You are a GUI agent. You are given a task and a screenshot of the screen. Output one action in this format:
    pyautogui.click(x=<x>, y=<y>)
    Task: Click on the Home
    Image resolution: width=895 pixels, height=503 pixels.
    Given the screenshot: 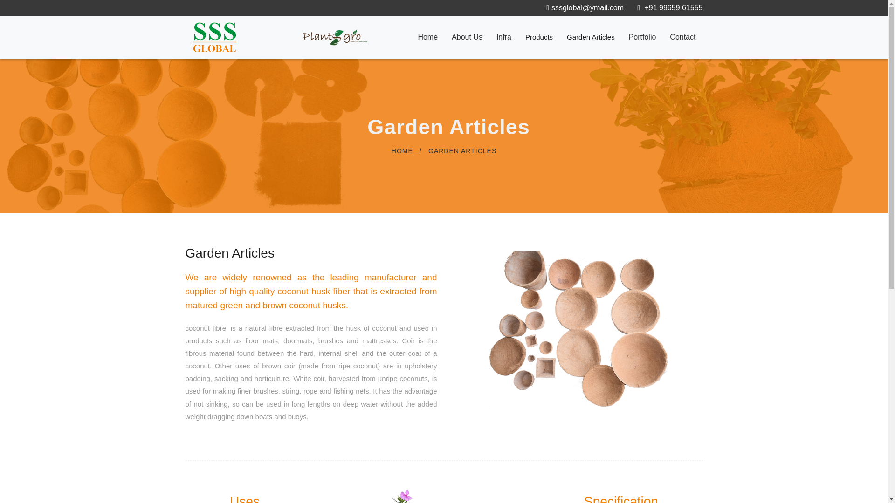 What is the action you would take?
    pyautogui.click(x=428, y=37)
    